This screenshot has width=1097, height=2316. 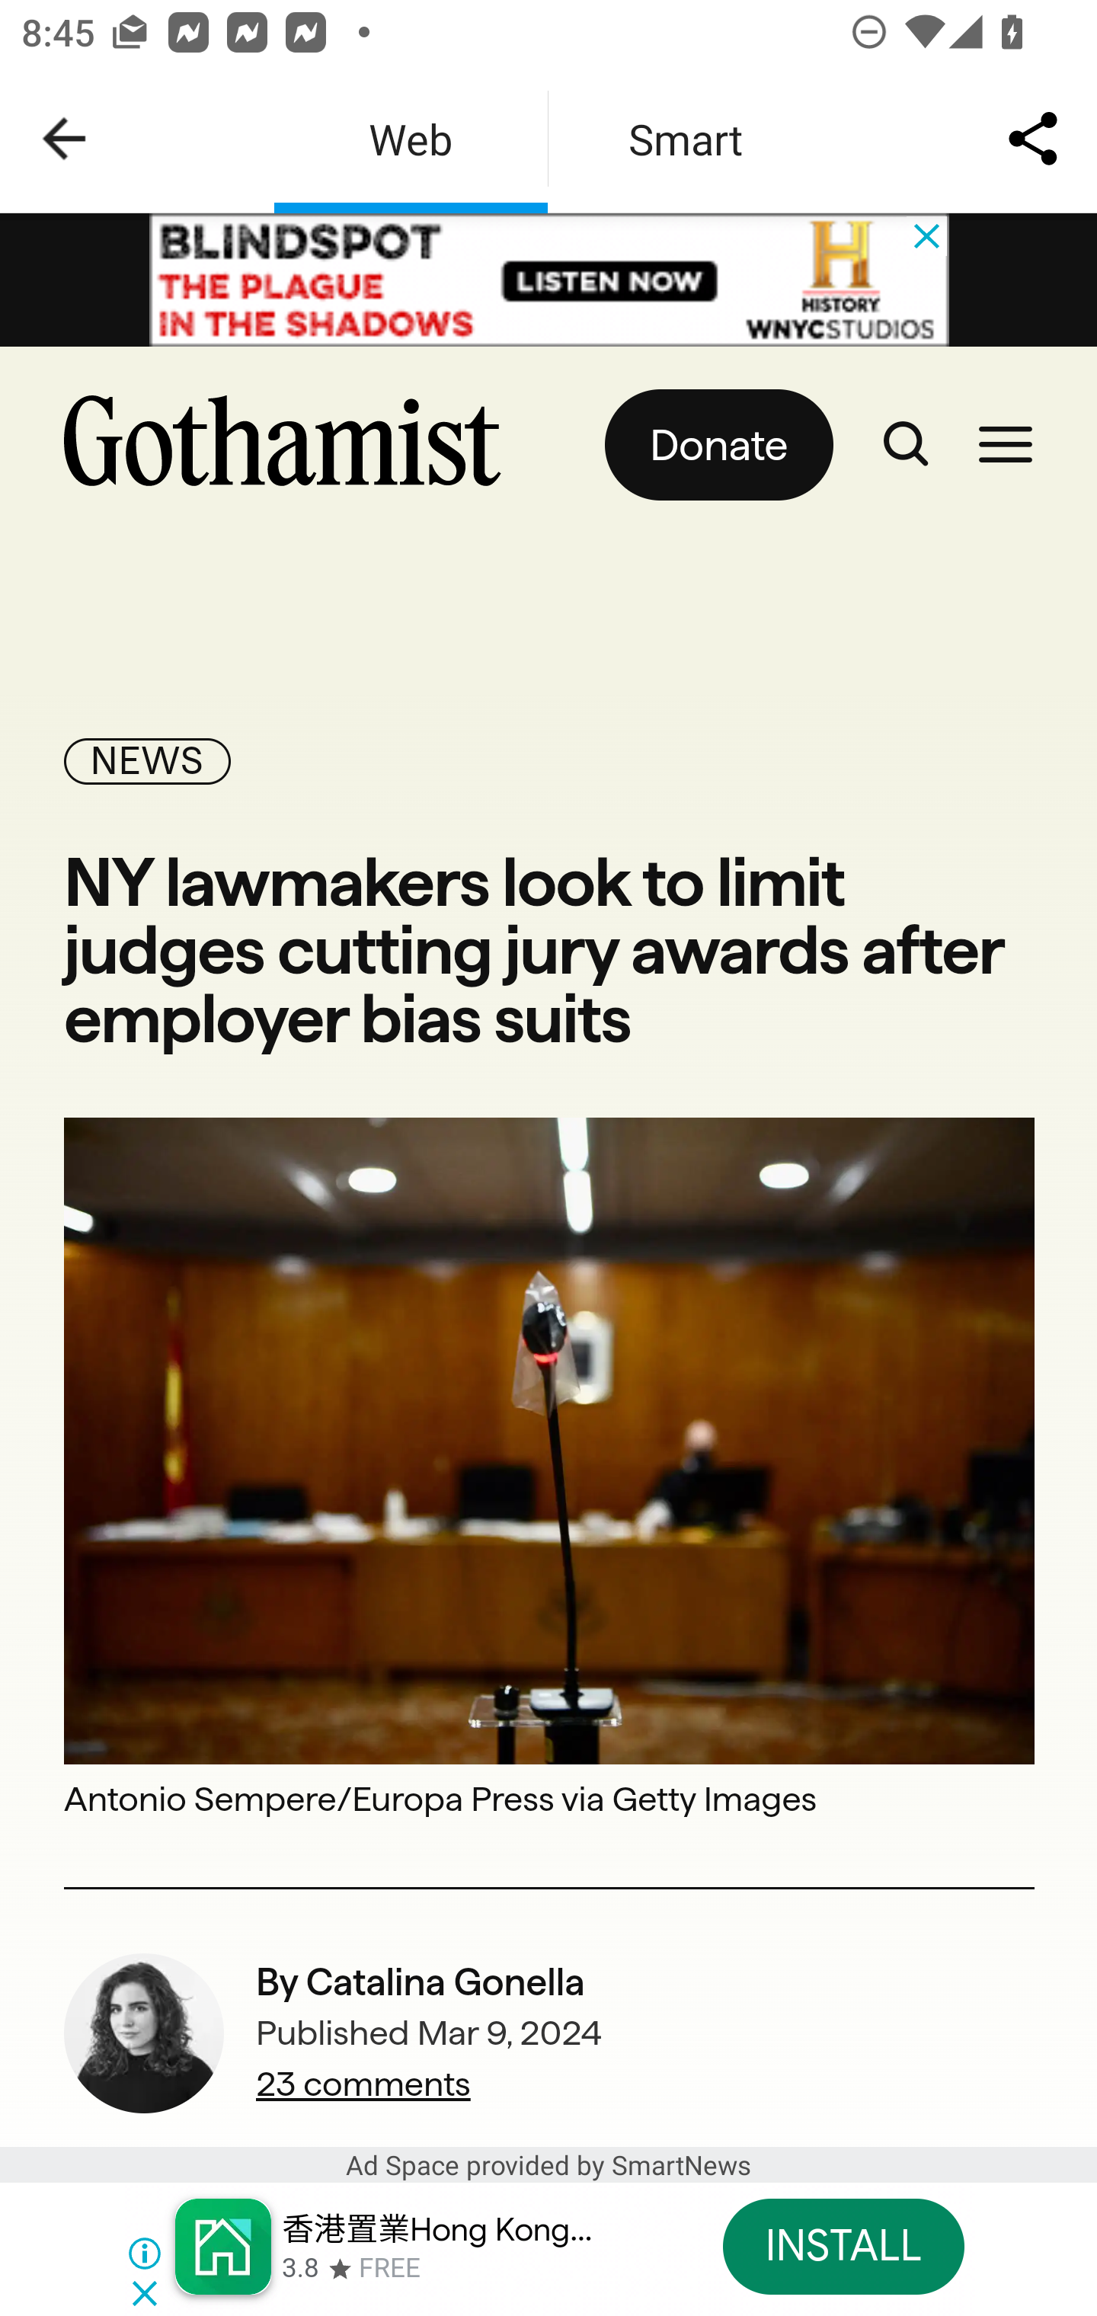 What do you see at coordinates (550, 1798) in the screenshot?
I see `Antonio Sempere/Europa Press via Getty Images` at bounding box center [550, 1798].